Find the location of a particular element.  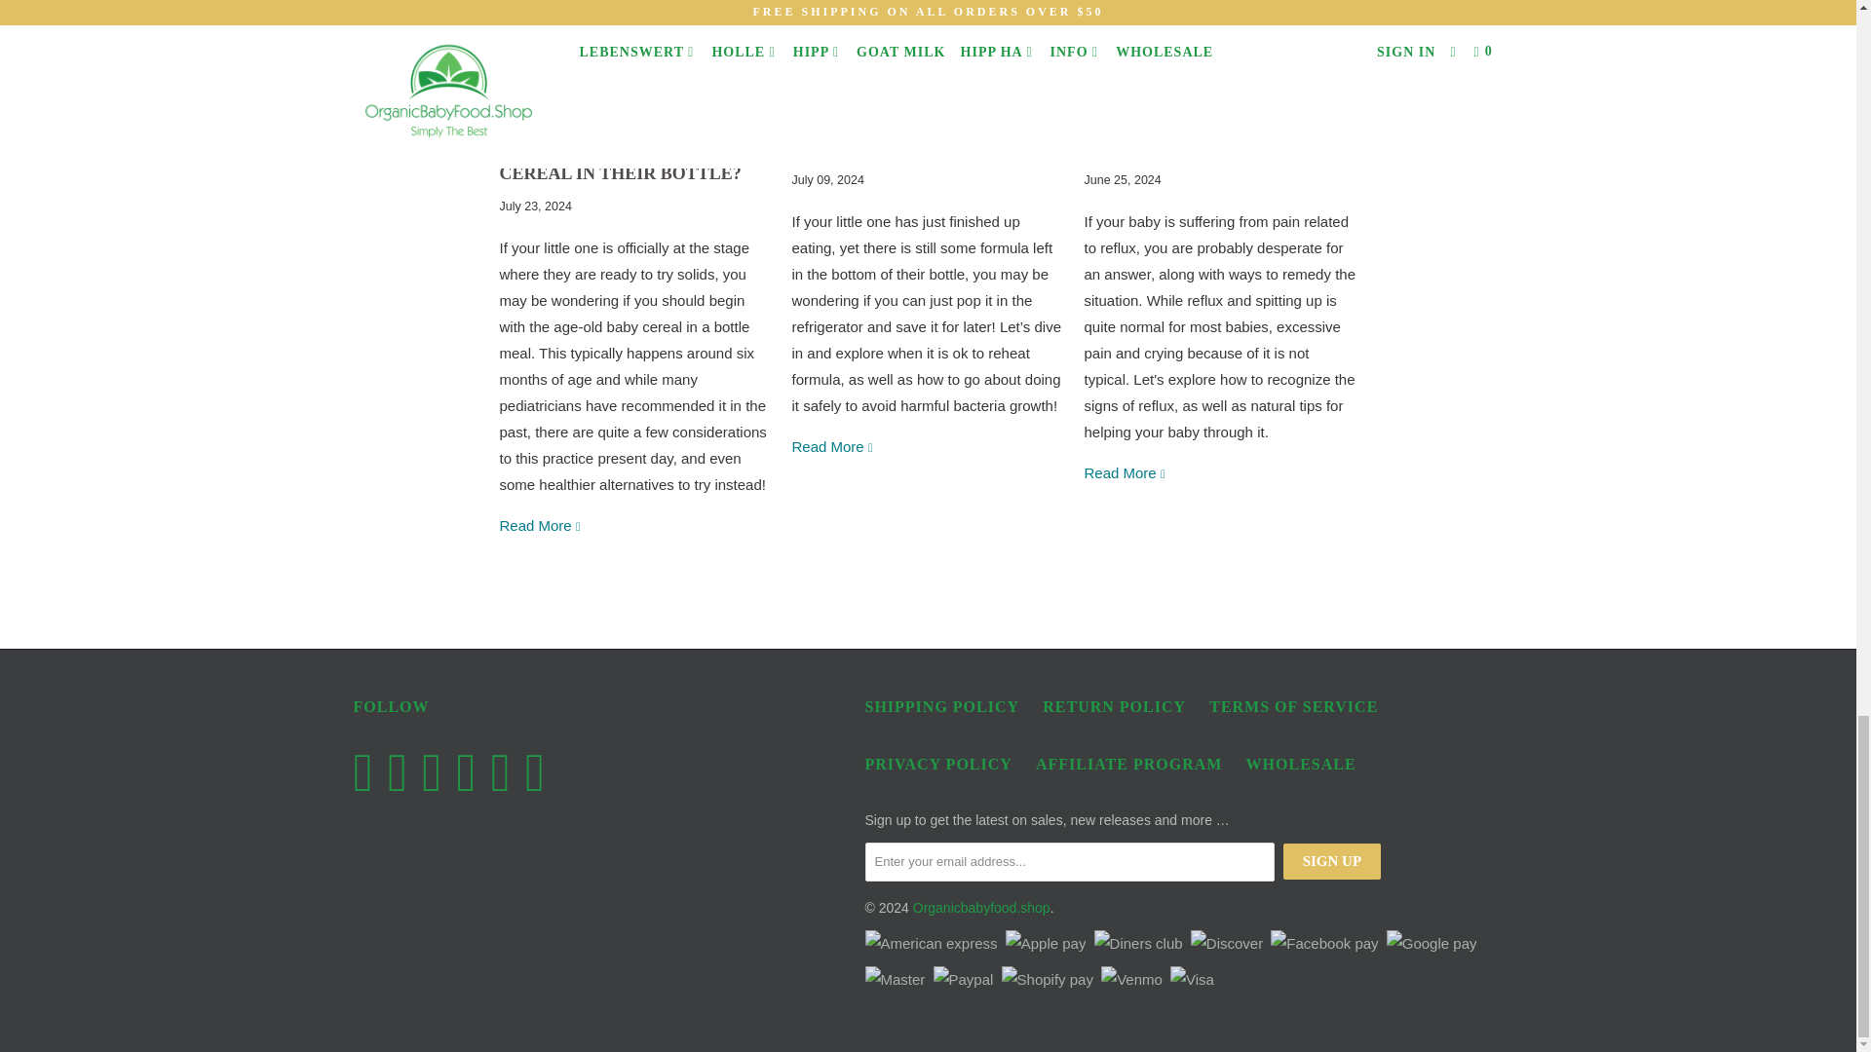

Tips For Babies With Reflux is located at coordinates (1220, 80).